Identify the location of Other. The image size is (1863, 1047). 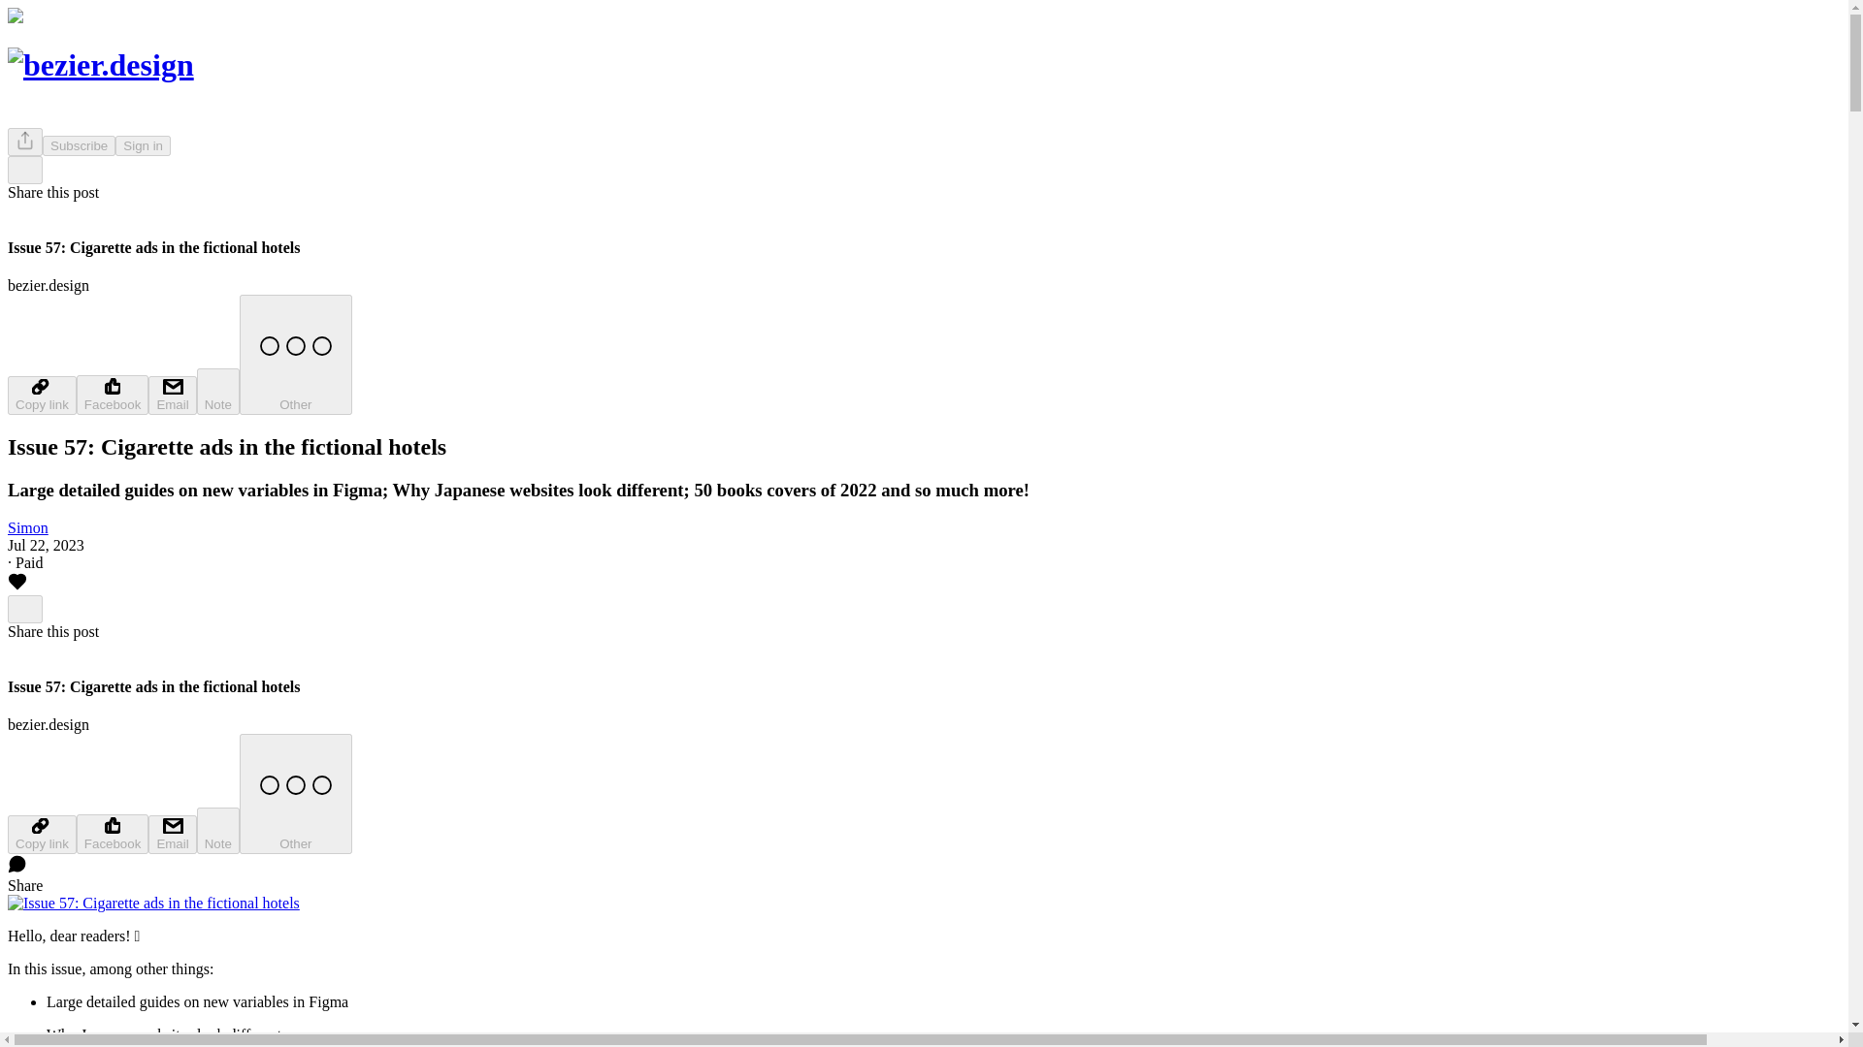
(295, 354).